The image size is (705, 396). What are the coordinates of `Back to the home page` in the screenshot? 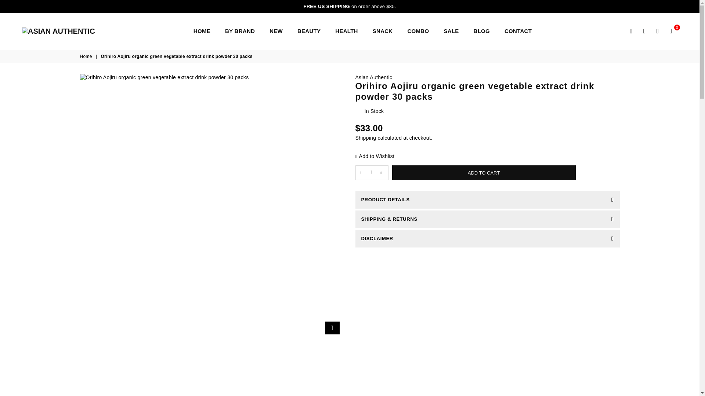 It's located at (87, 56).